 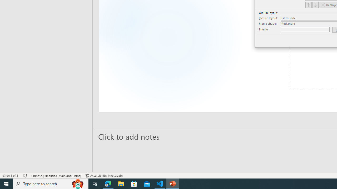 What do you see at coordinates (160, 184) in the screenshot?
I see `Visual Studio Code - 1 running window` at bounding box center [160, 184].